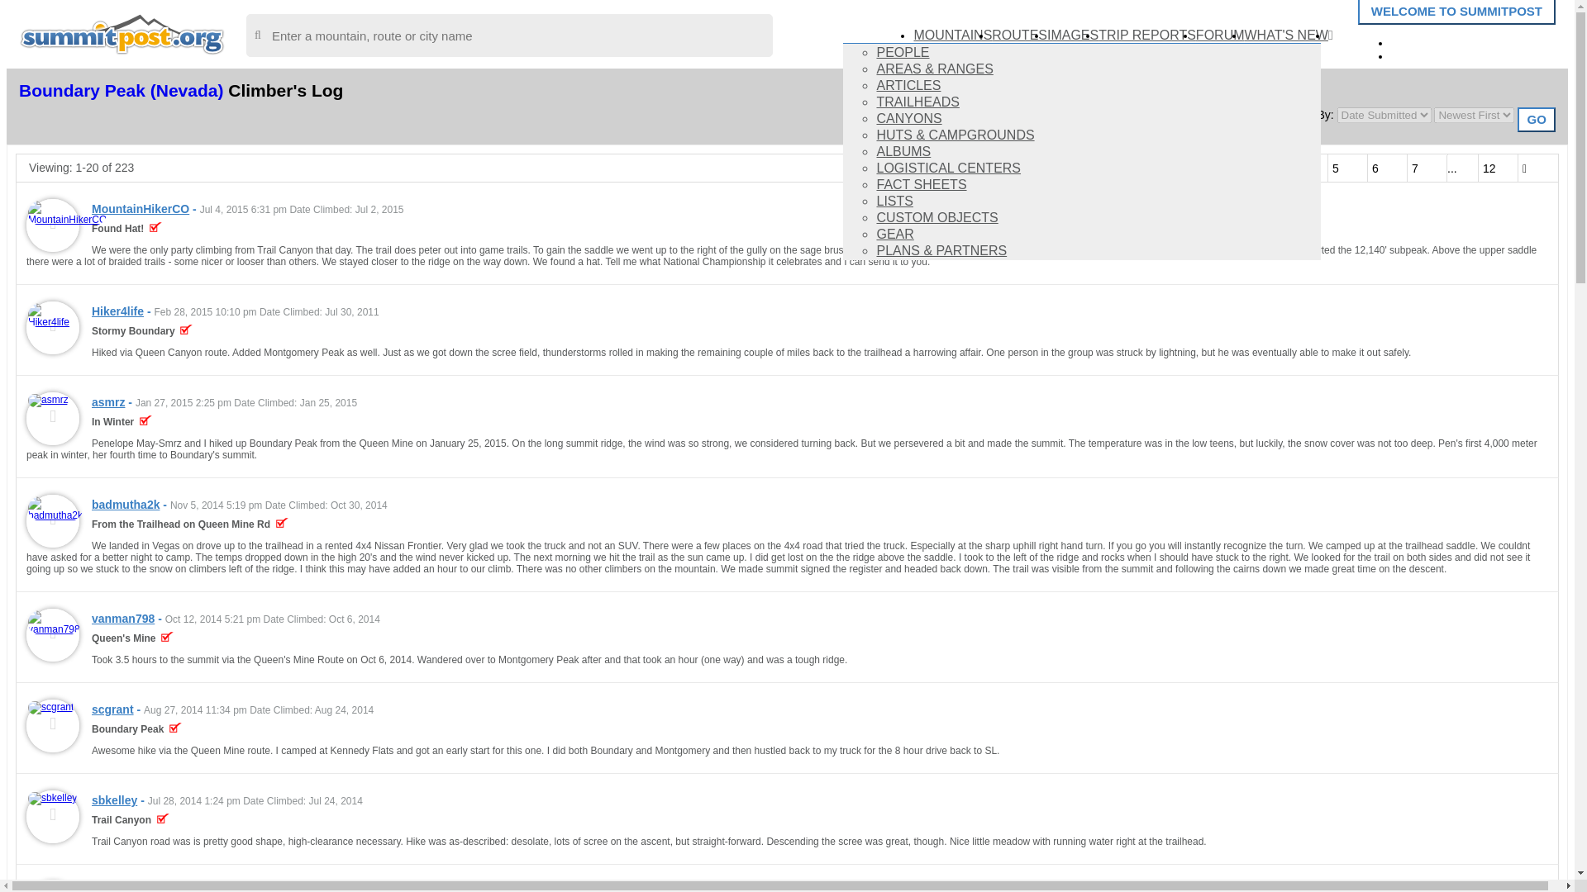 Image resolution: width=1587 pixels, height=892 pixels. Describe the element at coordinates (1428, 41) in the screenshot. I see `SIGN IN` at that location.